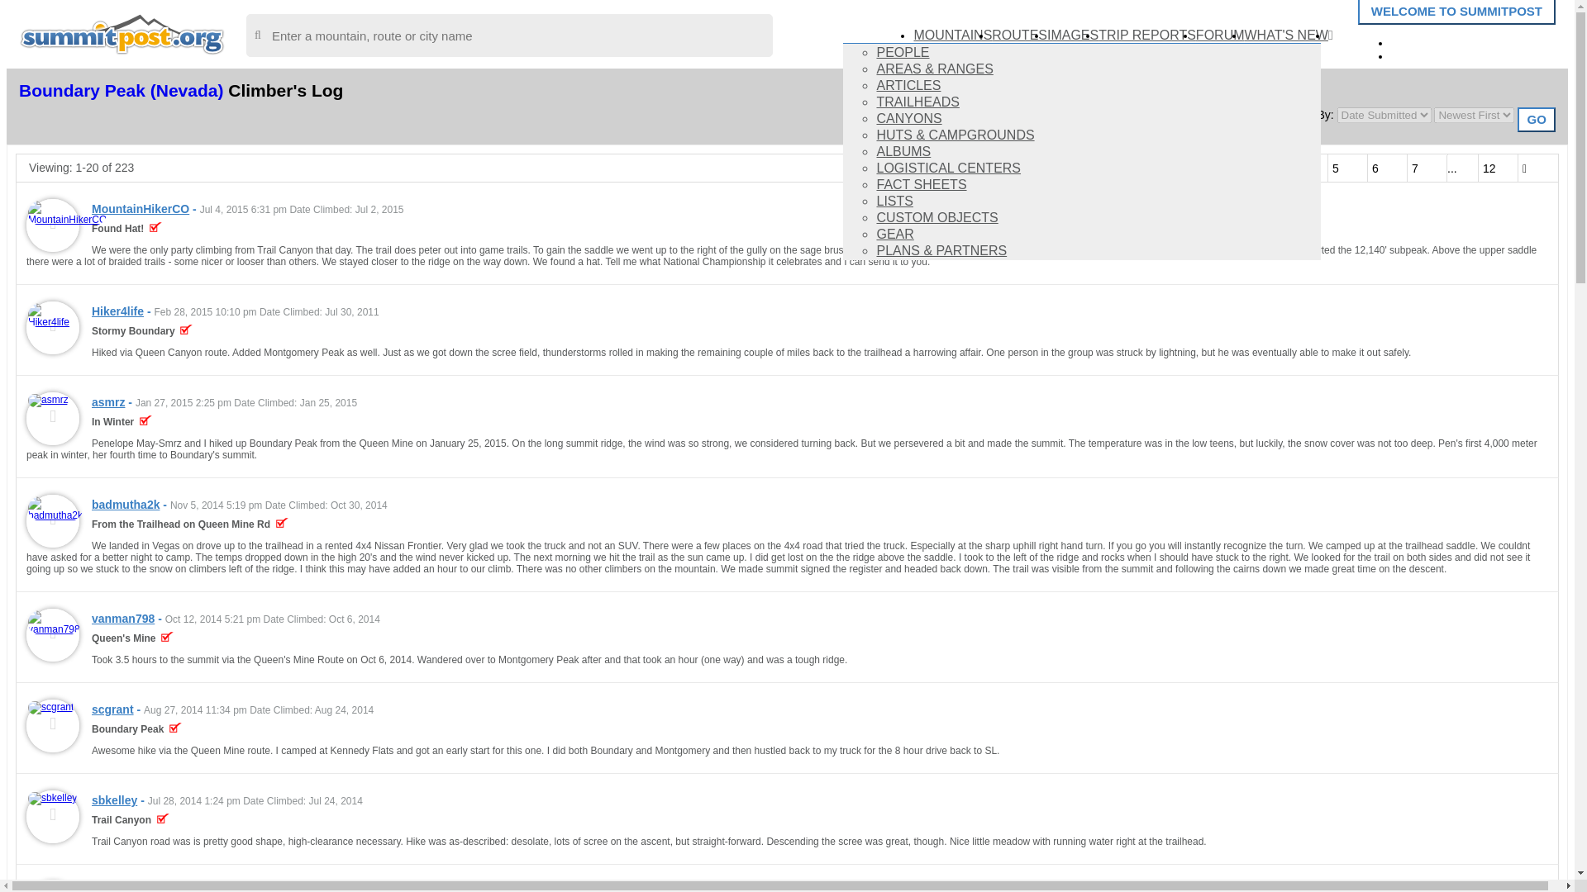 Image resolution: width=1587 pixels, height=892 pixels. Describe the element at coordinates (1428, 41) in the screenshot. I see `SIGN IN` at that location.